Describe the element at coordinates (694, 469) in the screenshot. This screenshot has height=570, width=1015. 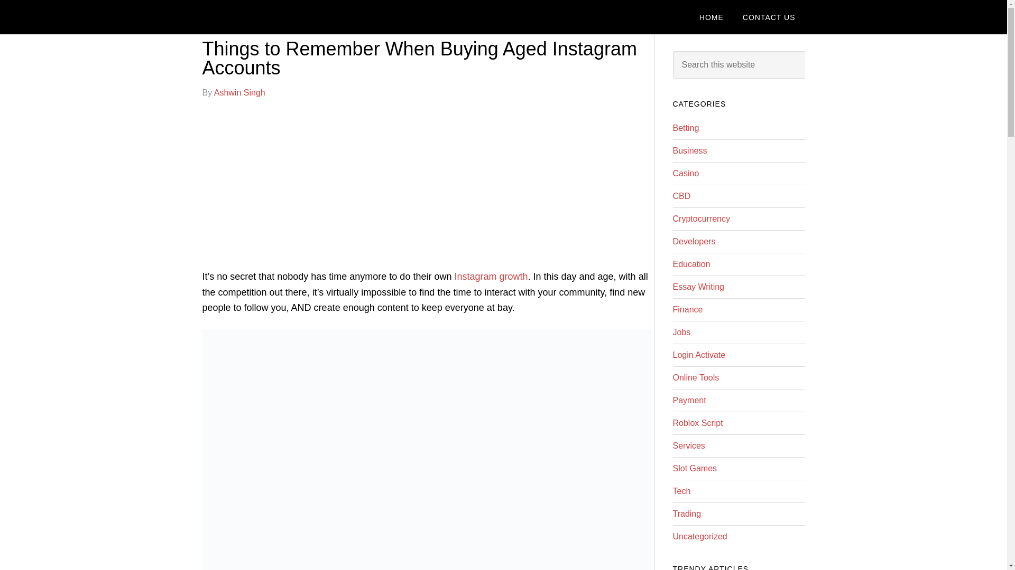
I see `Slot Games` at that location.